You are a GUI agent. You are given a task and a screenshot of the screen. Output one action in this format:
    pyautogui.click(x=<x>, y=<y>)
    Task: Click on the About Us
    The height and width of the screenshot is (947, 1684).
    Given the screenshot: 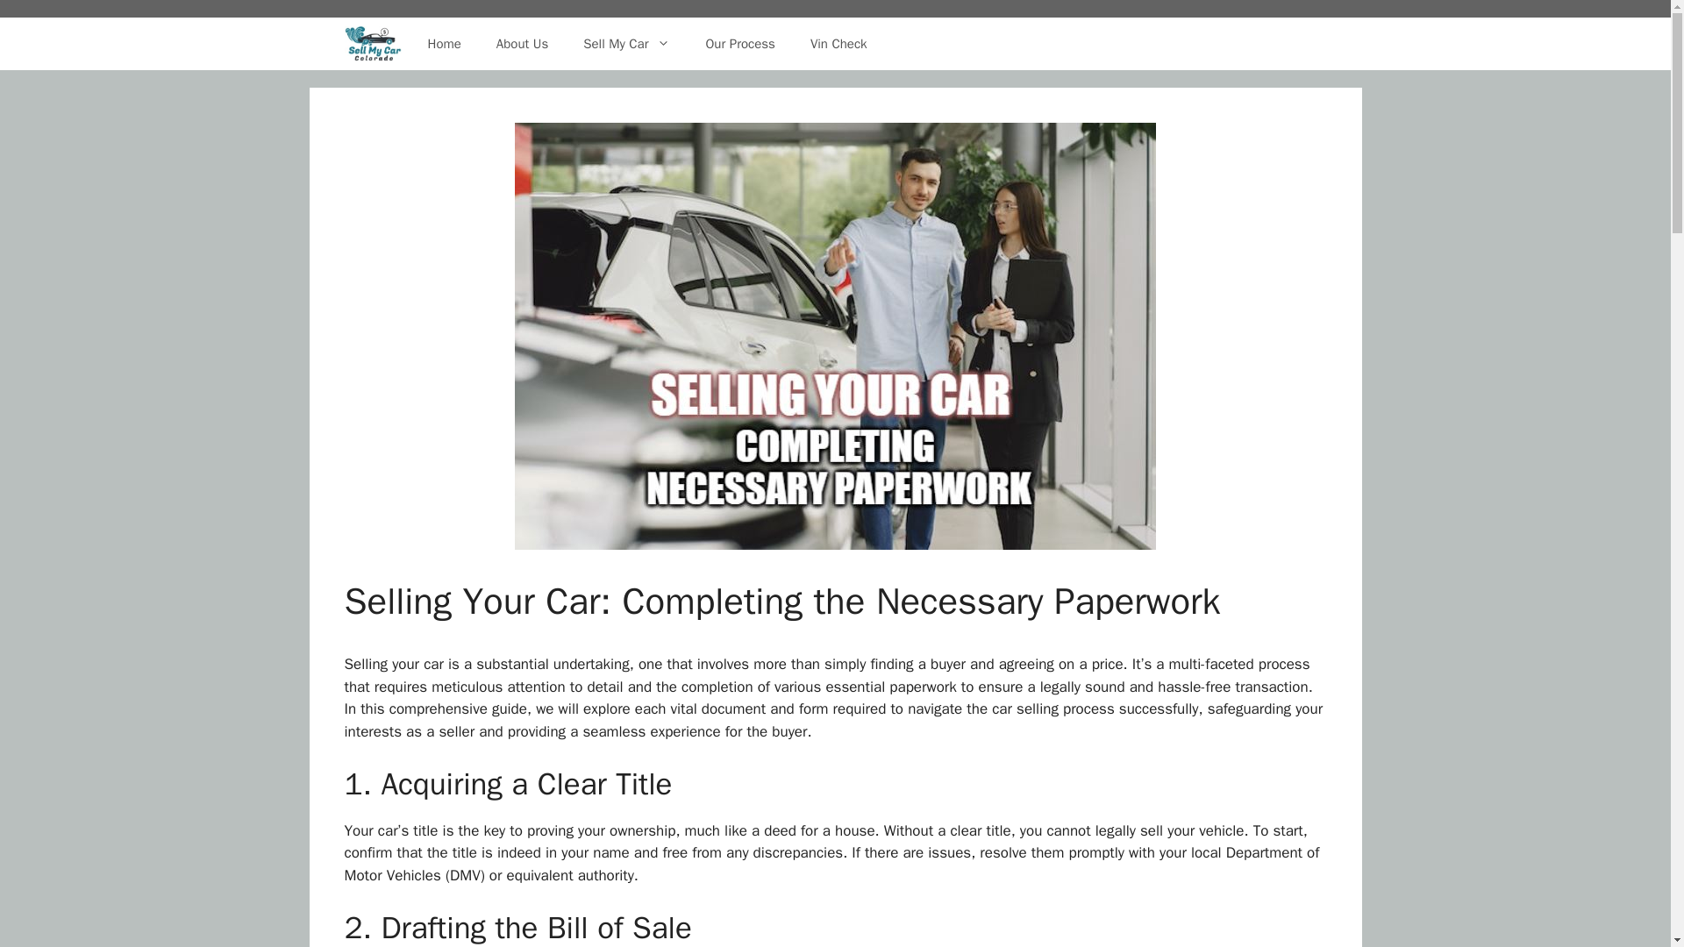 What is the action you would take?
    pyautogui.click(x=522, y=44)
    